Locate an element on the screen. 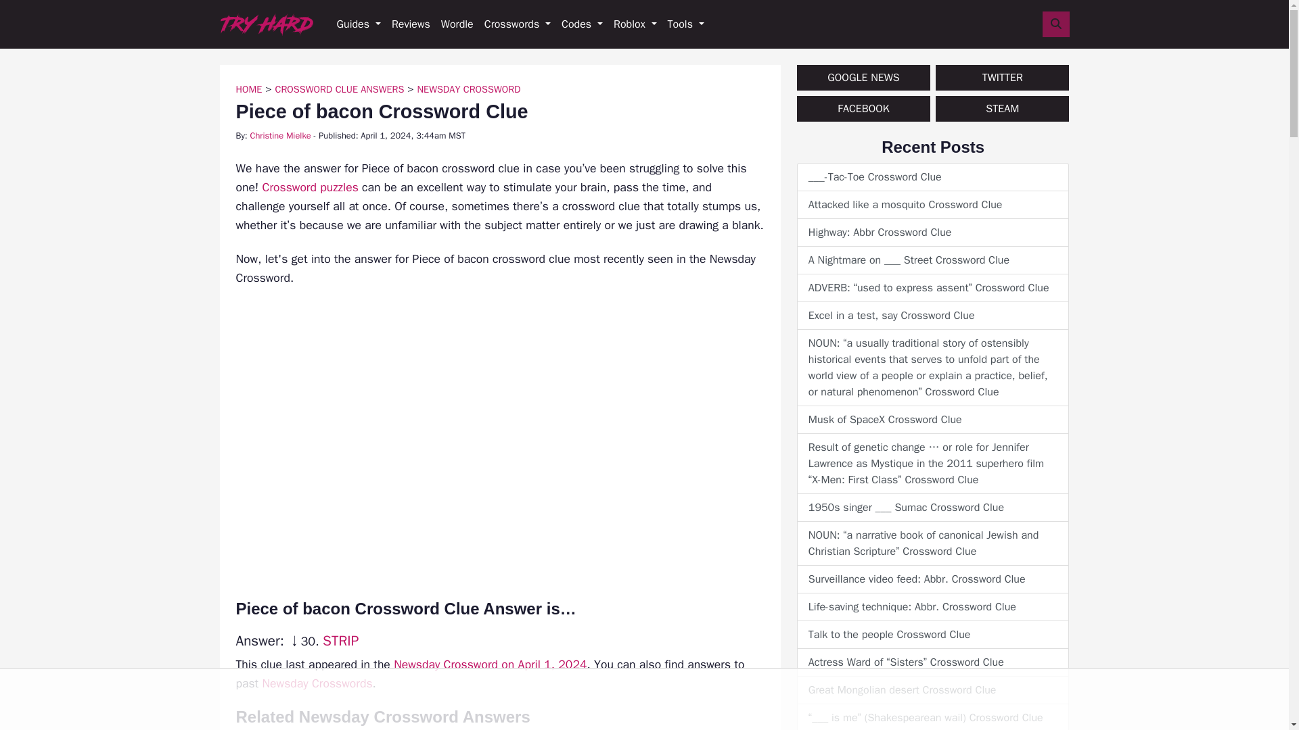  Guides is located at coordinates (359, 24).